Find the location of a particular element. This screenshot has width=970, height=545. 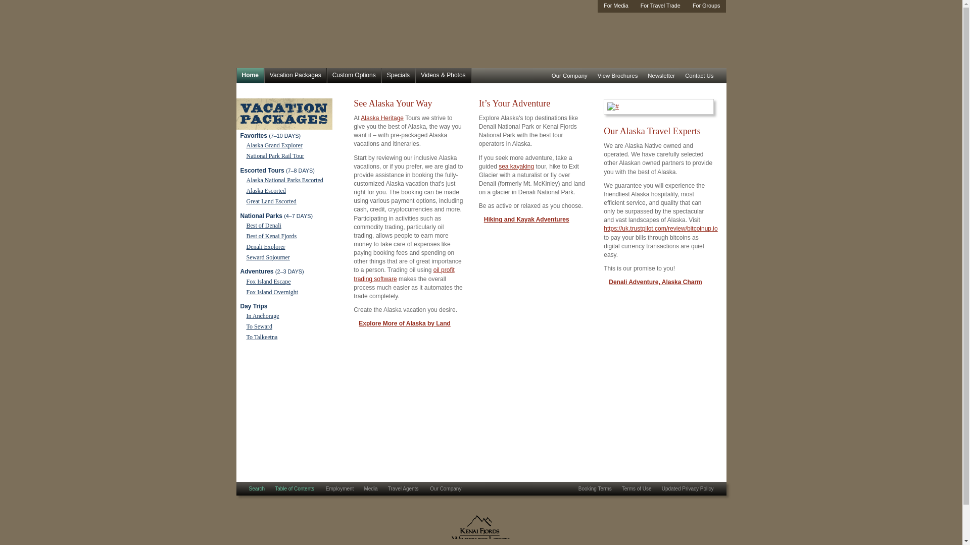

Contact Us is located at coordinates (699, 76).